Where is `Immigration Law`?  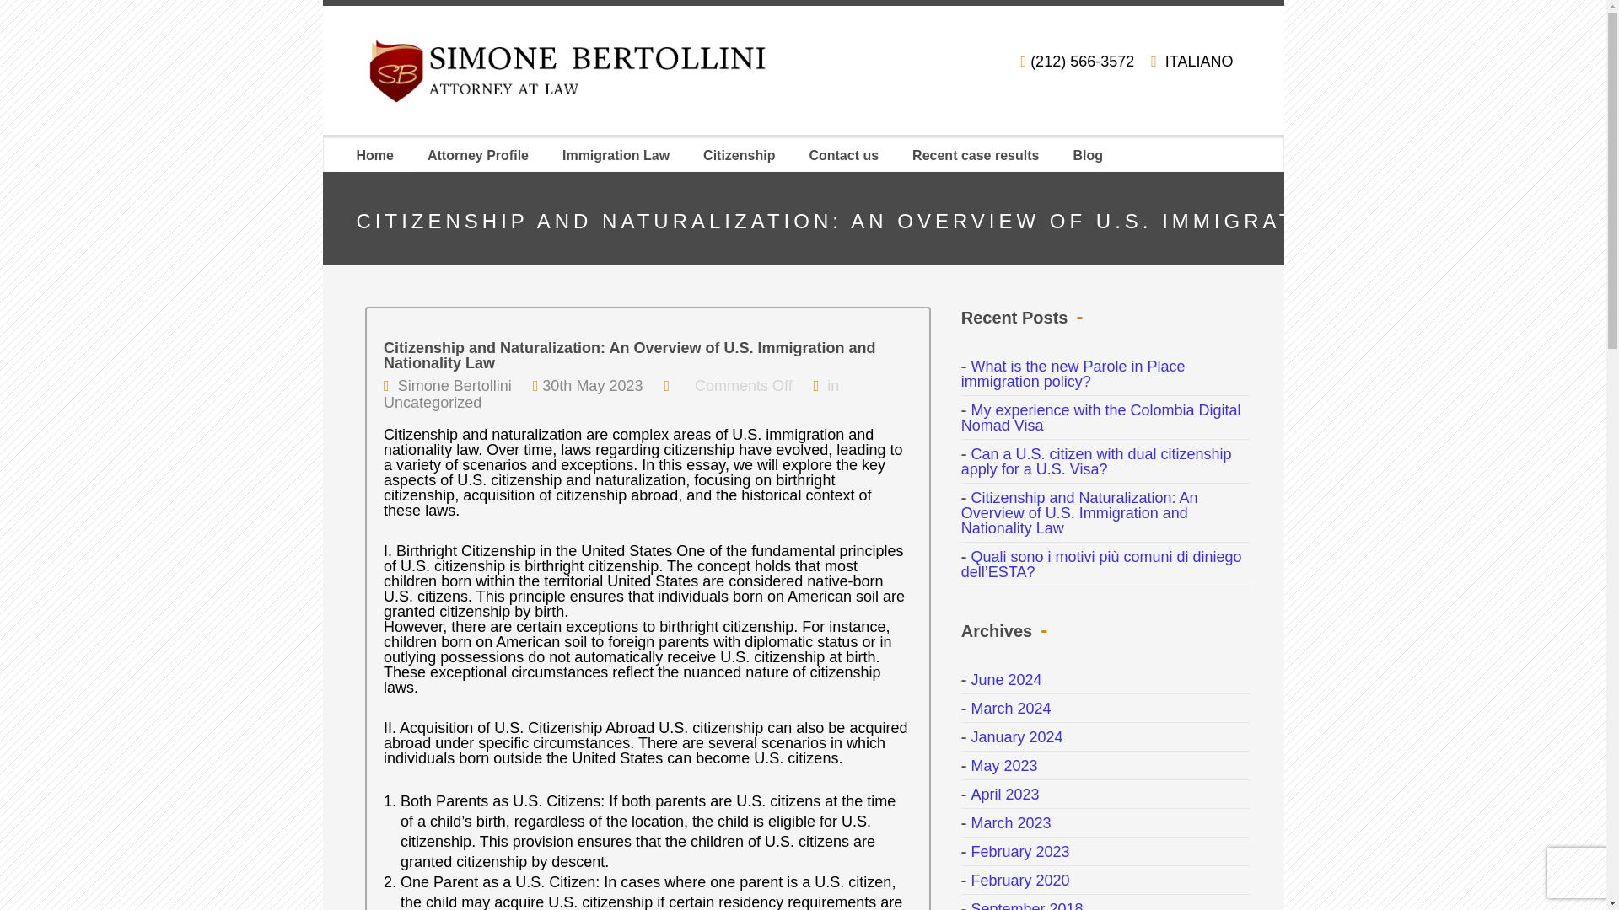
Immigration Law is located at coordinates (616, 156).